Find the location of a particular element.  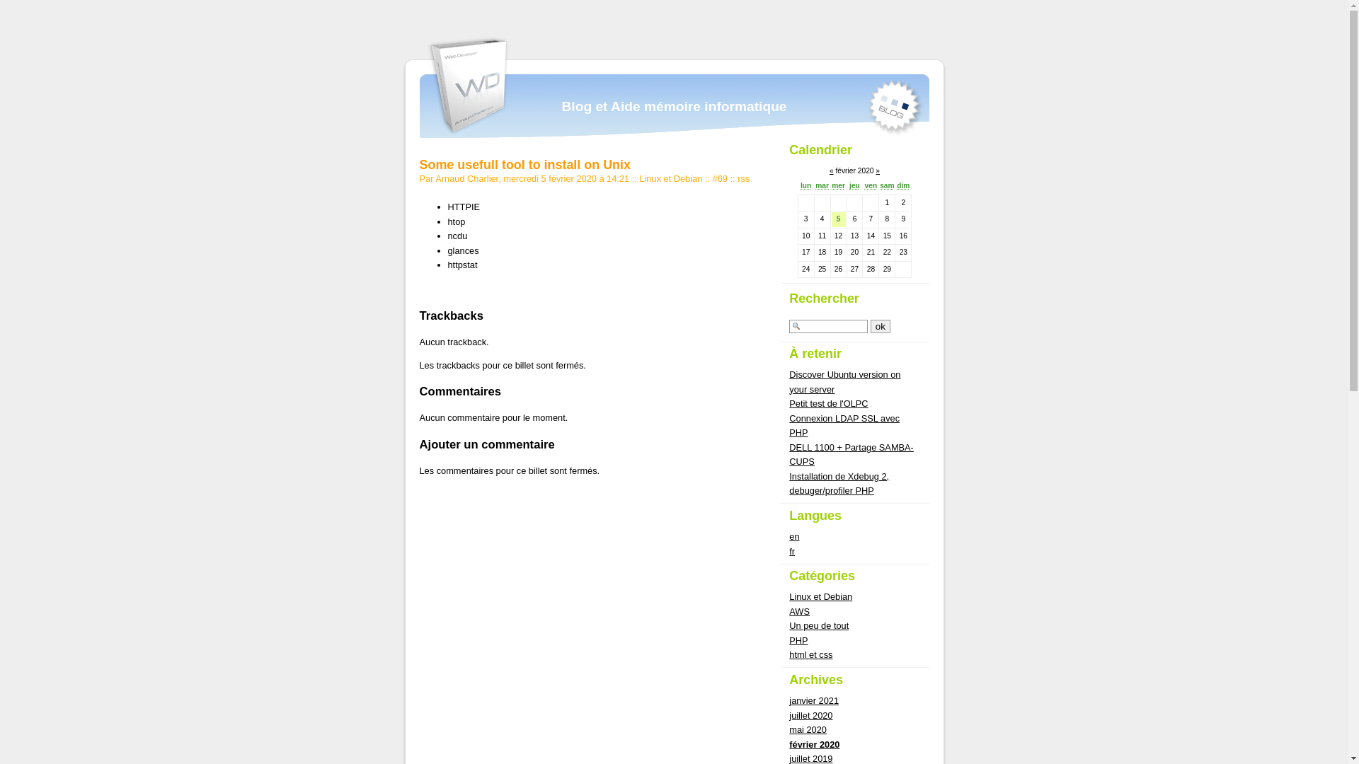

Linux et Debian is located at coordinates (671, 178).